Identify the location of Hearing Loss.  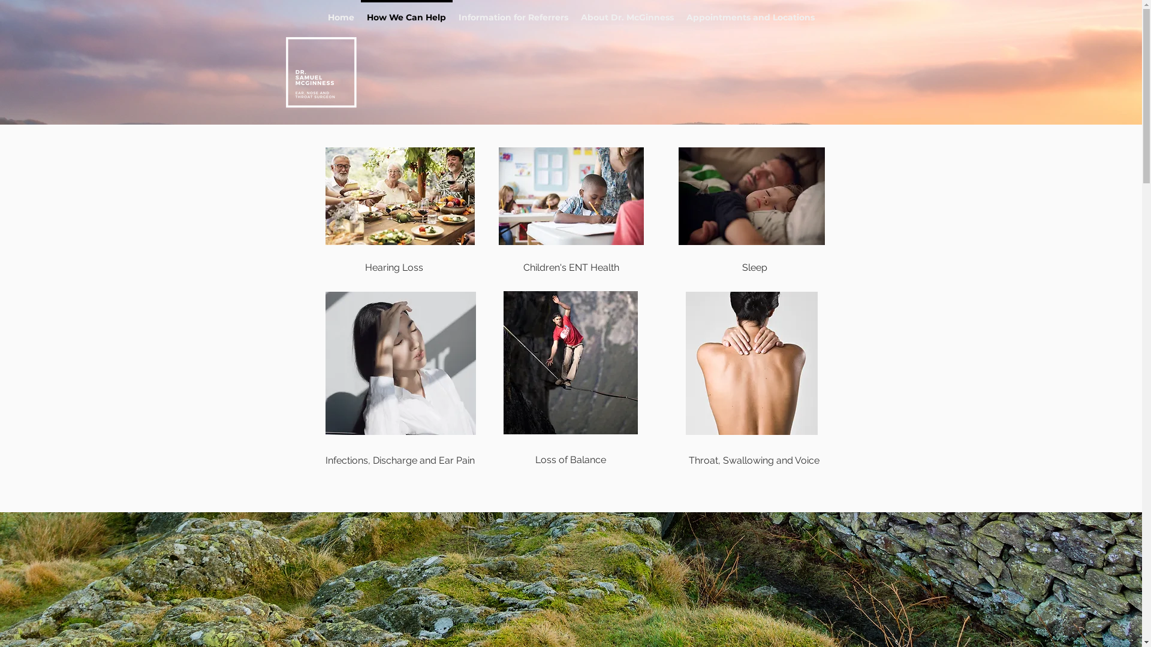
(393, 268).